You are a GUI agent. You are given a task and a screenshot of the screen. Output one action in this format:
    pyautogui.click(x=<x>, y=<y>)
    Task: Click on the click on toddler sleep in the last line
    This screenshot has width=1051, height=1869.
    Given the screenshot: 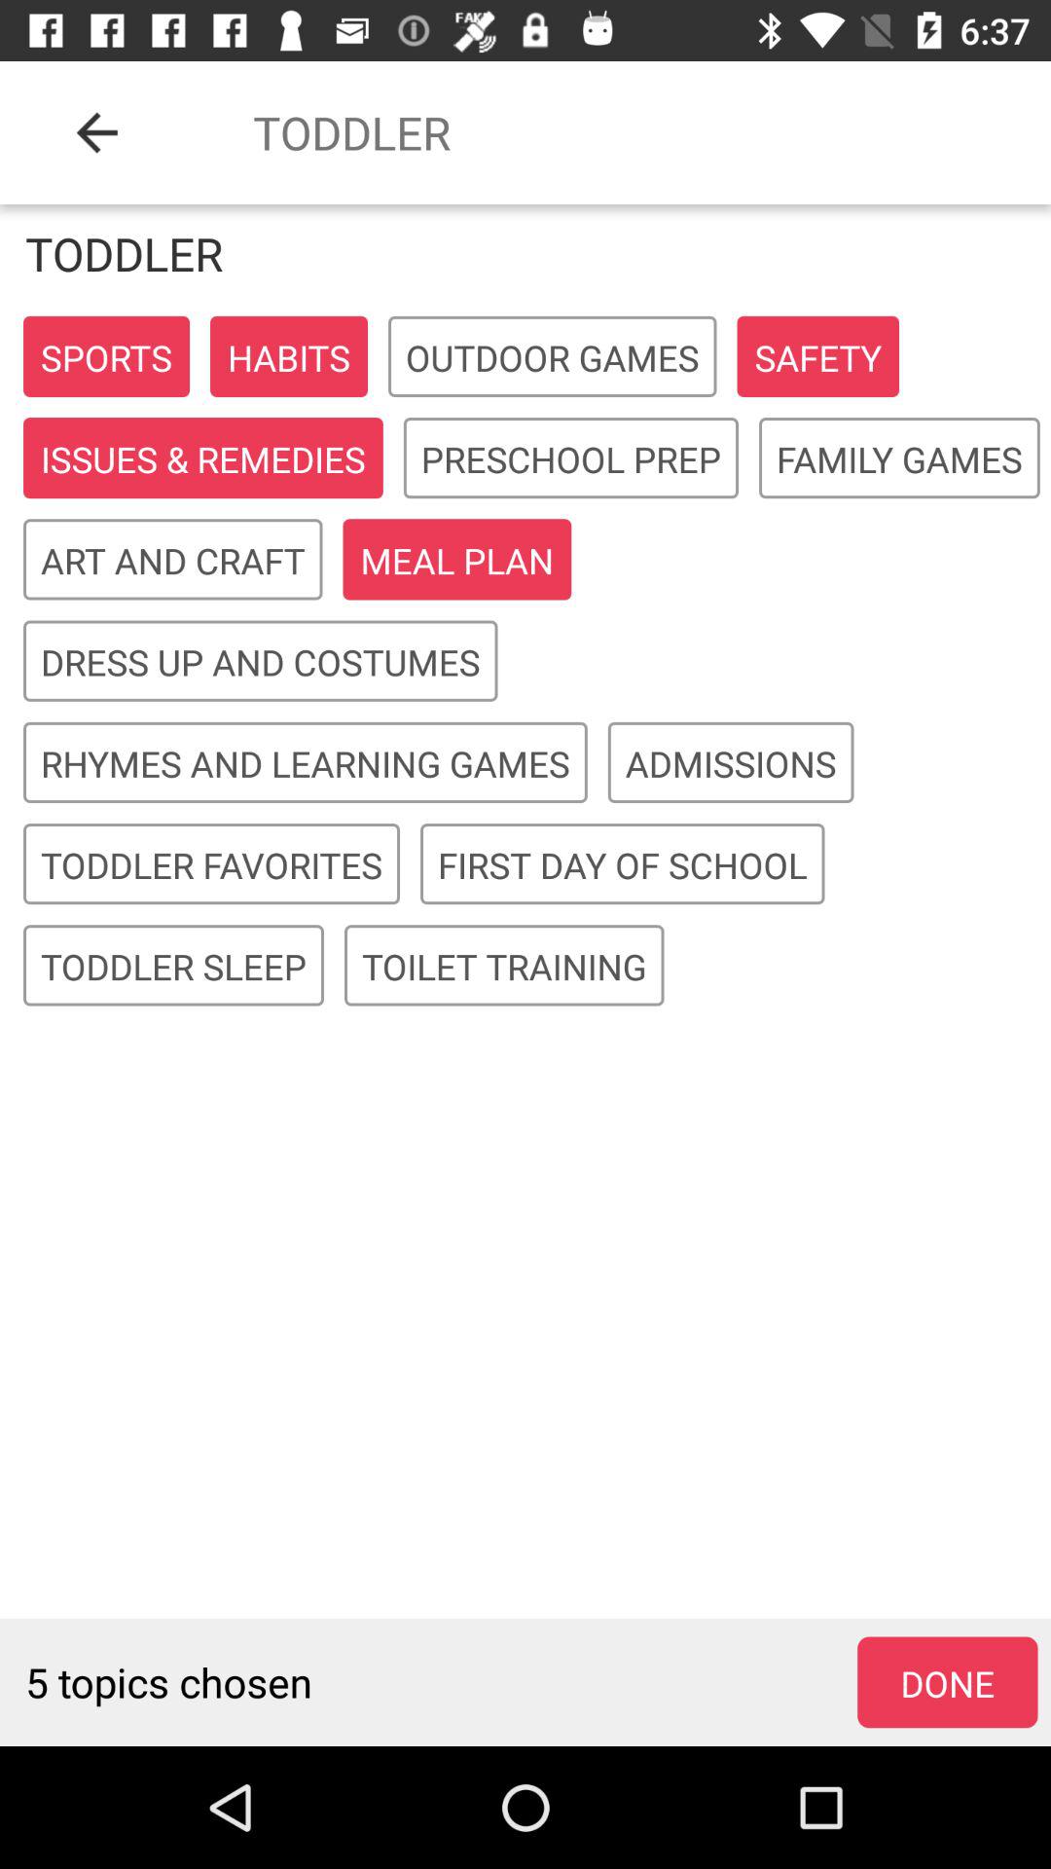 What is the action you would take?
    pyautogui.click(x=173, y=966)
    